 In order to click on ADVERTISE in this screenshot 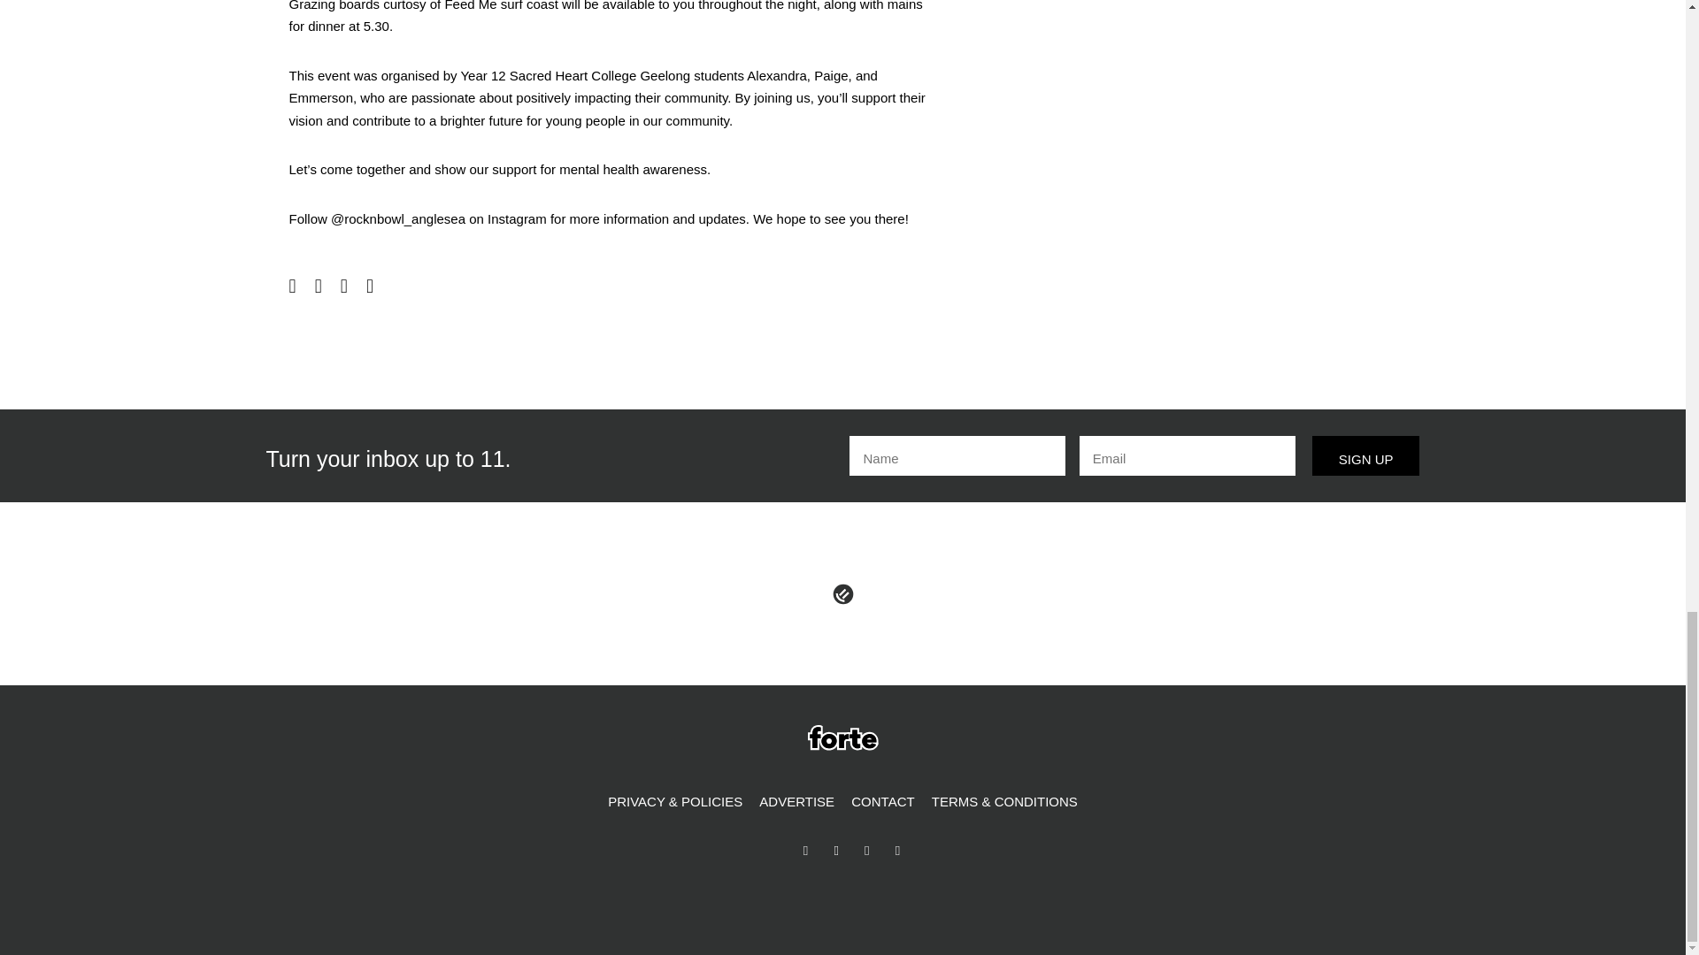, I will do `click(796, 802)`.